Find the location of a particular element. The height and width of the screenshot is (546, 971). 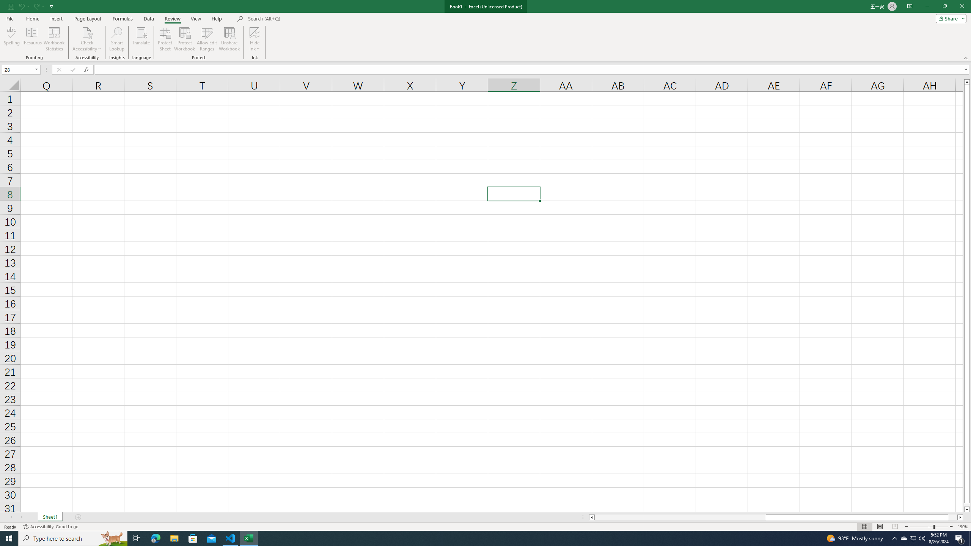

Translate is located at coordinates (141, 39).